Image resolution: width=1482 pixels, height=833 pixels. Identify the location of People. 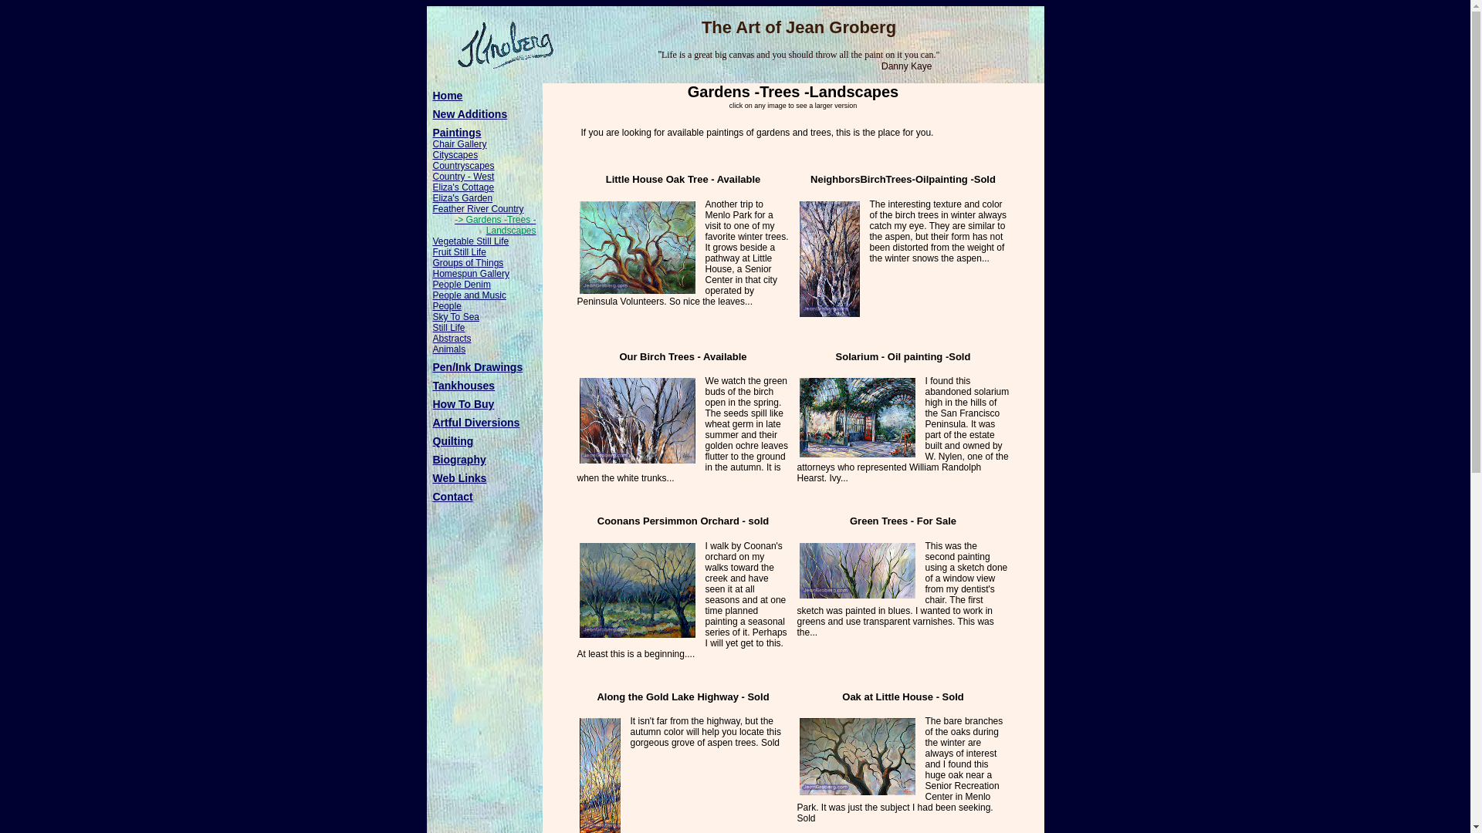
(483, 305).